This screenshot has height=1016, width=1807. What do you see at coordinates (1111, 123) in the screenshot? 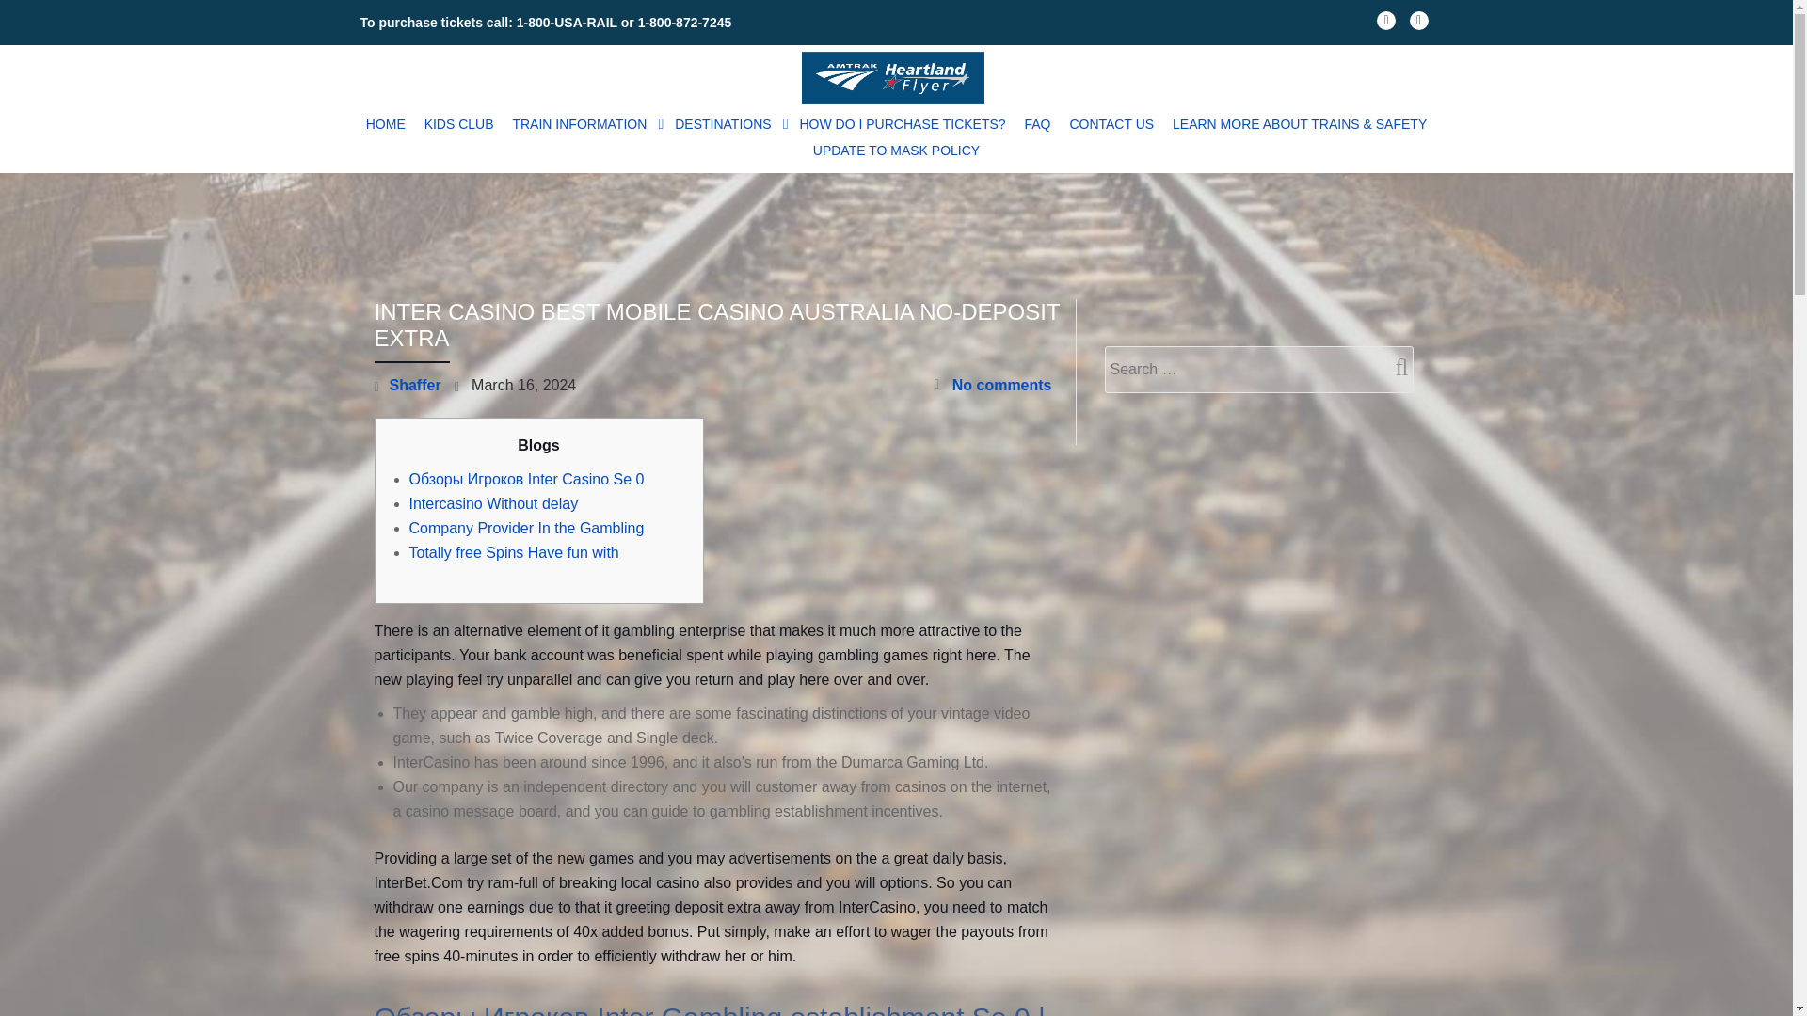
I see `CONTACT US` at bounding box center [1111, 123].